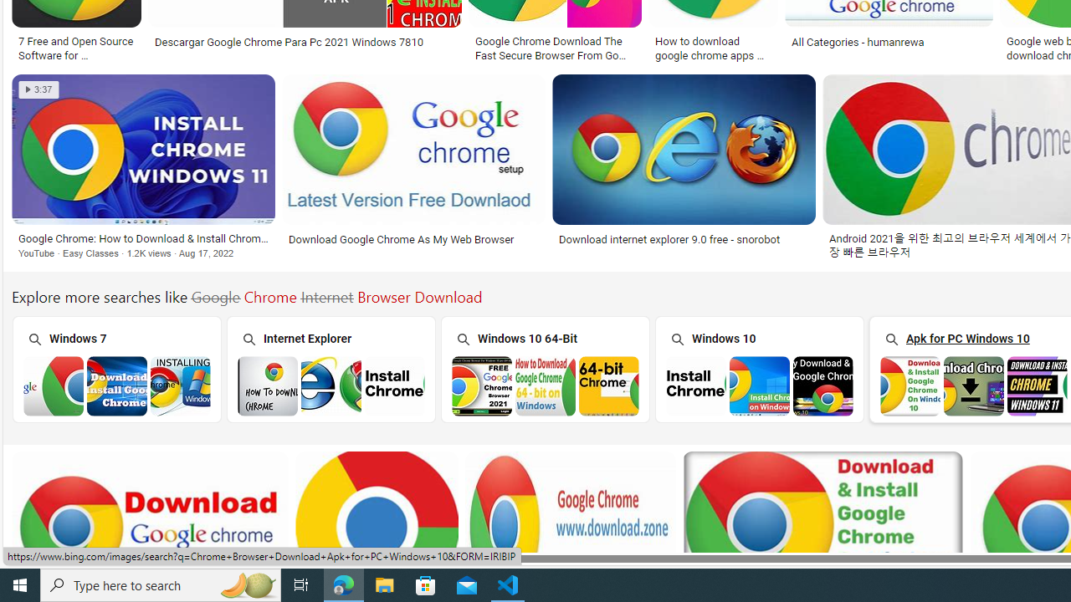 The height and width of the screenshot is (602, 1071). What do you see at coordinates (289, 42) in the screenshot?
I see `Descargar Google Chrome Para Pc 2021 Windows 7810` at bounding box center [289, 42].